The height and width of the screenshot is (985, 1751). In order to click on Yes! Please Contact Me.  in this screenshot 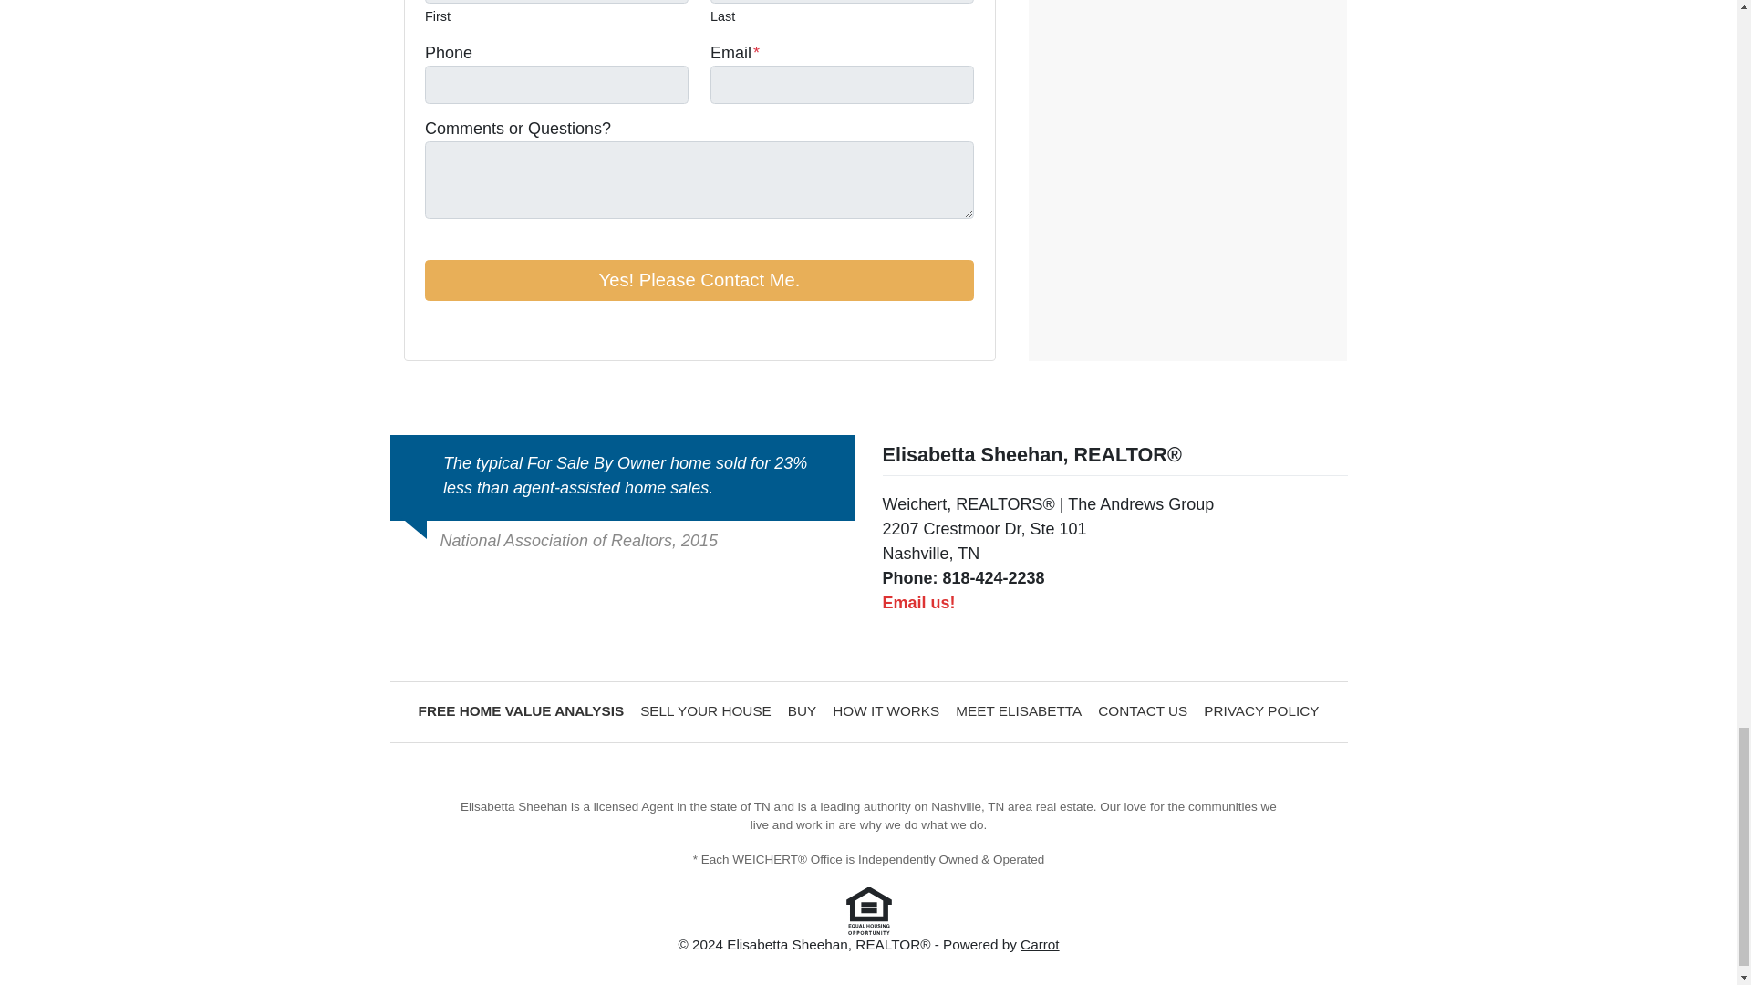, I will do `click(699, 281)`.